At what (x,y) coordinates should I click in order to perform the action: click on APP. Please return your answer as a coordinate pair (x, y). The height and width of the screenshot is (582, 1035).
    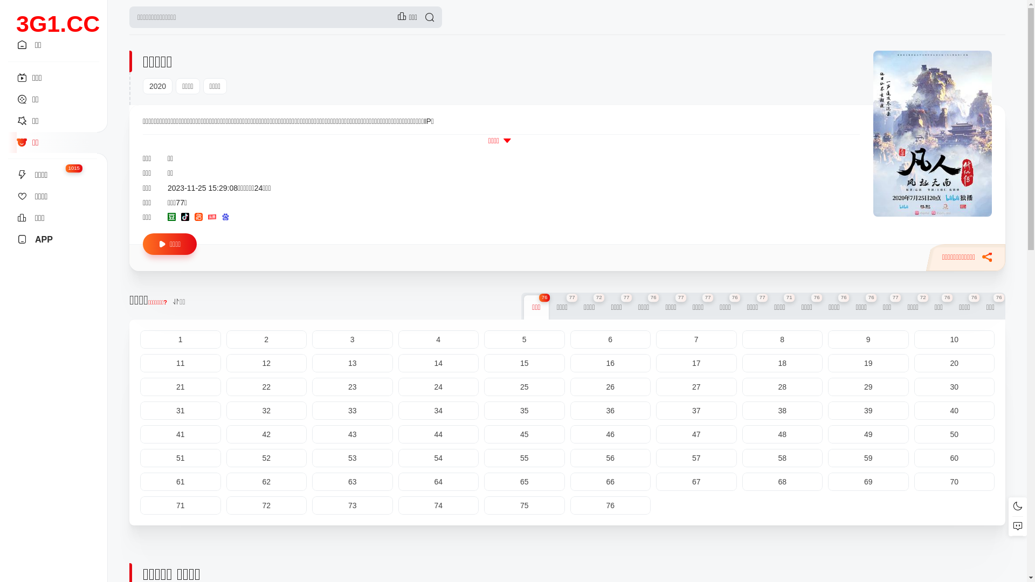
    Looking at the image, I should click on (54, 240).